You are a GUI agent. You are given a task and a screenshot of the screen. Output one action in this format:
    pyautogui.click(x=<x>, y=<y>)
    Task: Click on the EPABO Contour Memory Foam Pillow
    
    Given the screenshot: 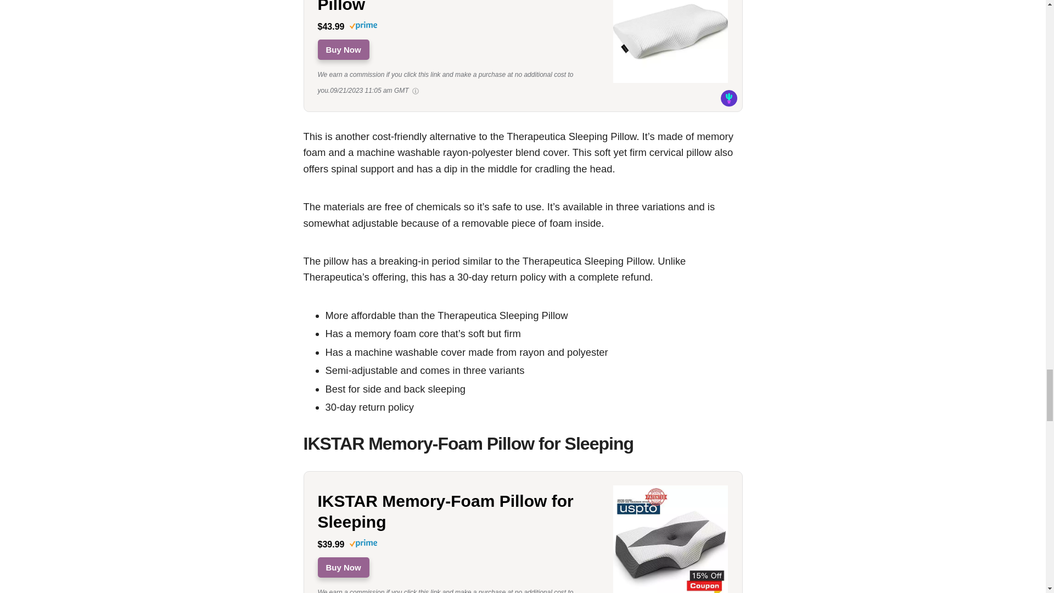 What is the action you would take?
    pyautogui.click(x=457, y=7)
    